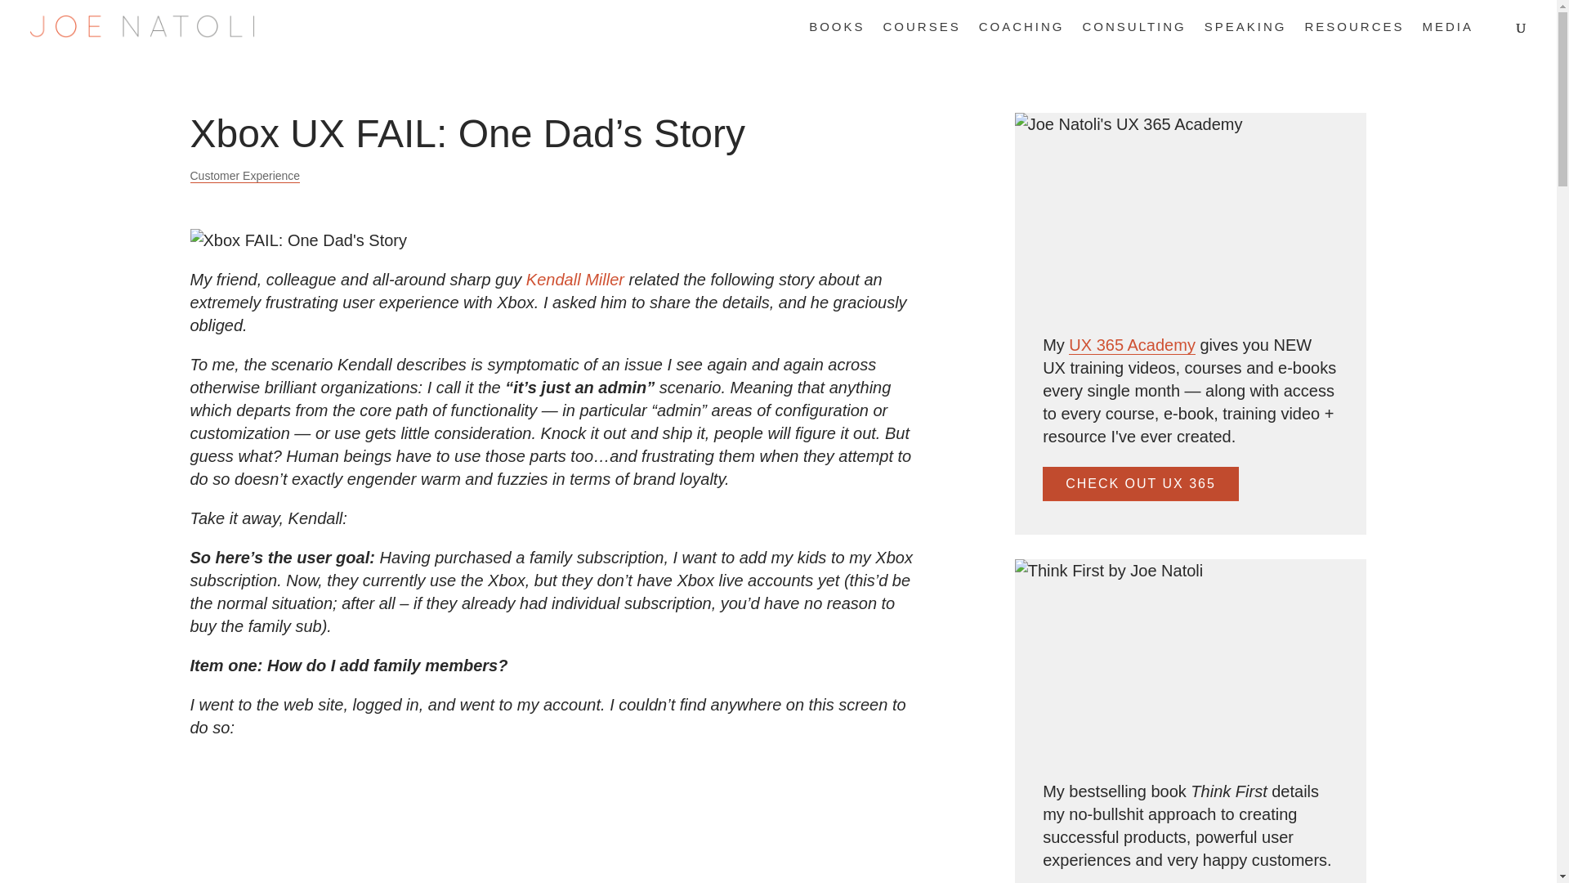  Describe the element at coordinates (921, 37) in the screenshot. I see `COURSES` at that location.